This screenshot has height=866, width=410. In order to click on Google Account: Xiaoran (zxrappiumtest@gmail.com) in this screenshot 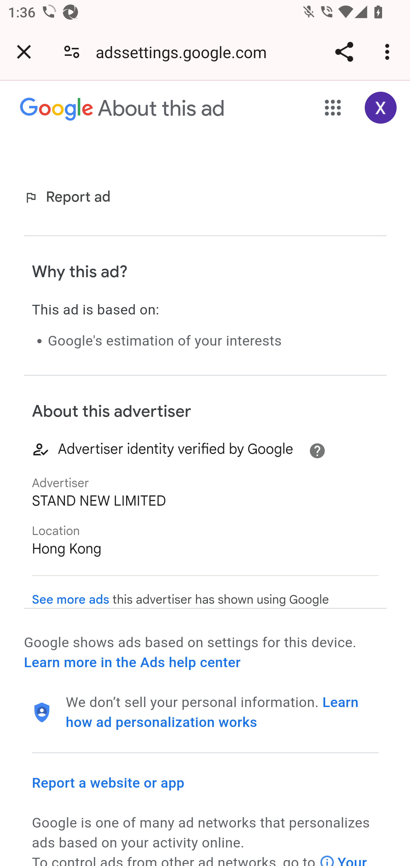, I will do `click(381, 108)`.